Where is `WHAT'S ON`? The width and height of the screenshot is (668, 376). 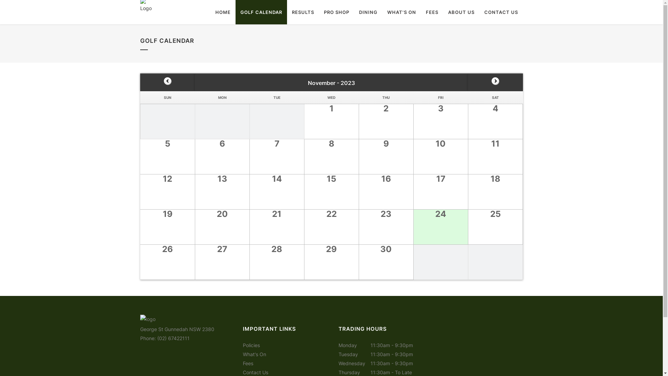 WHAT'S ON is located at coordinates (401, 12).